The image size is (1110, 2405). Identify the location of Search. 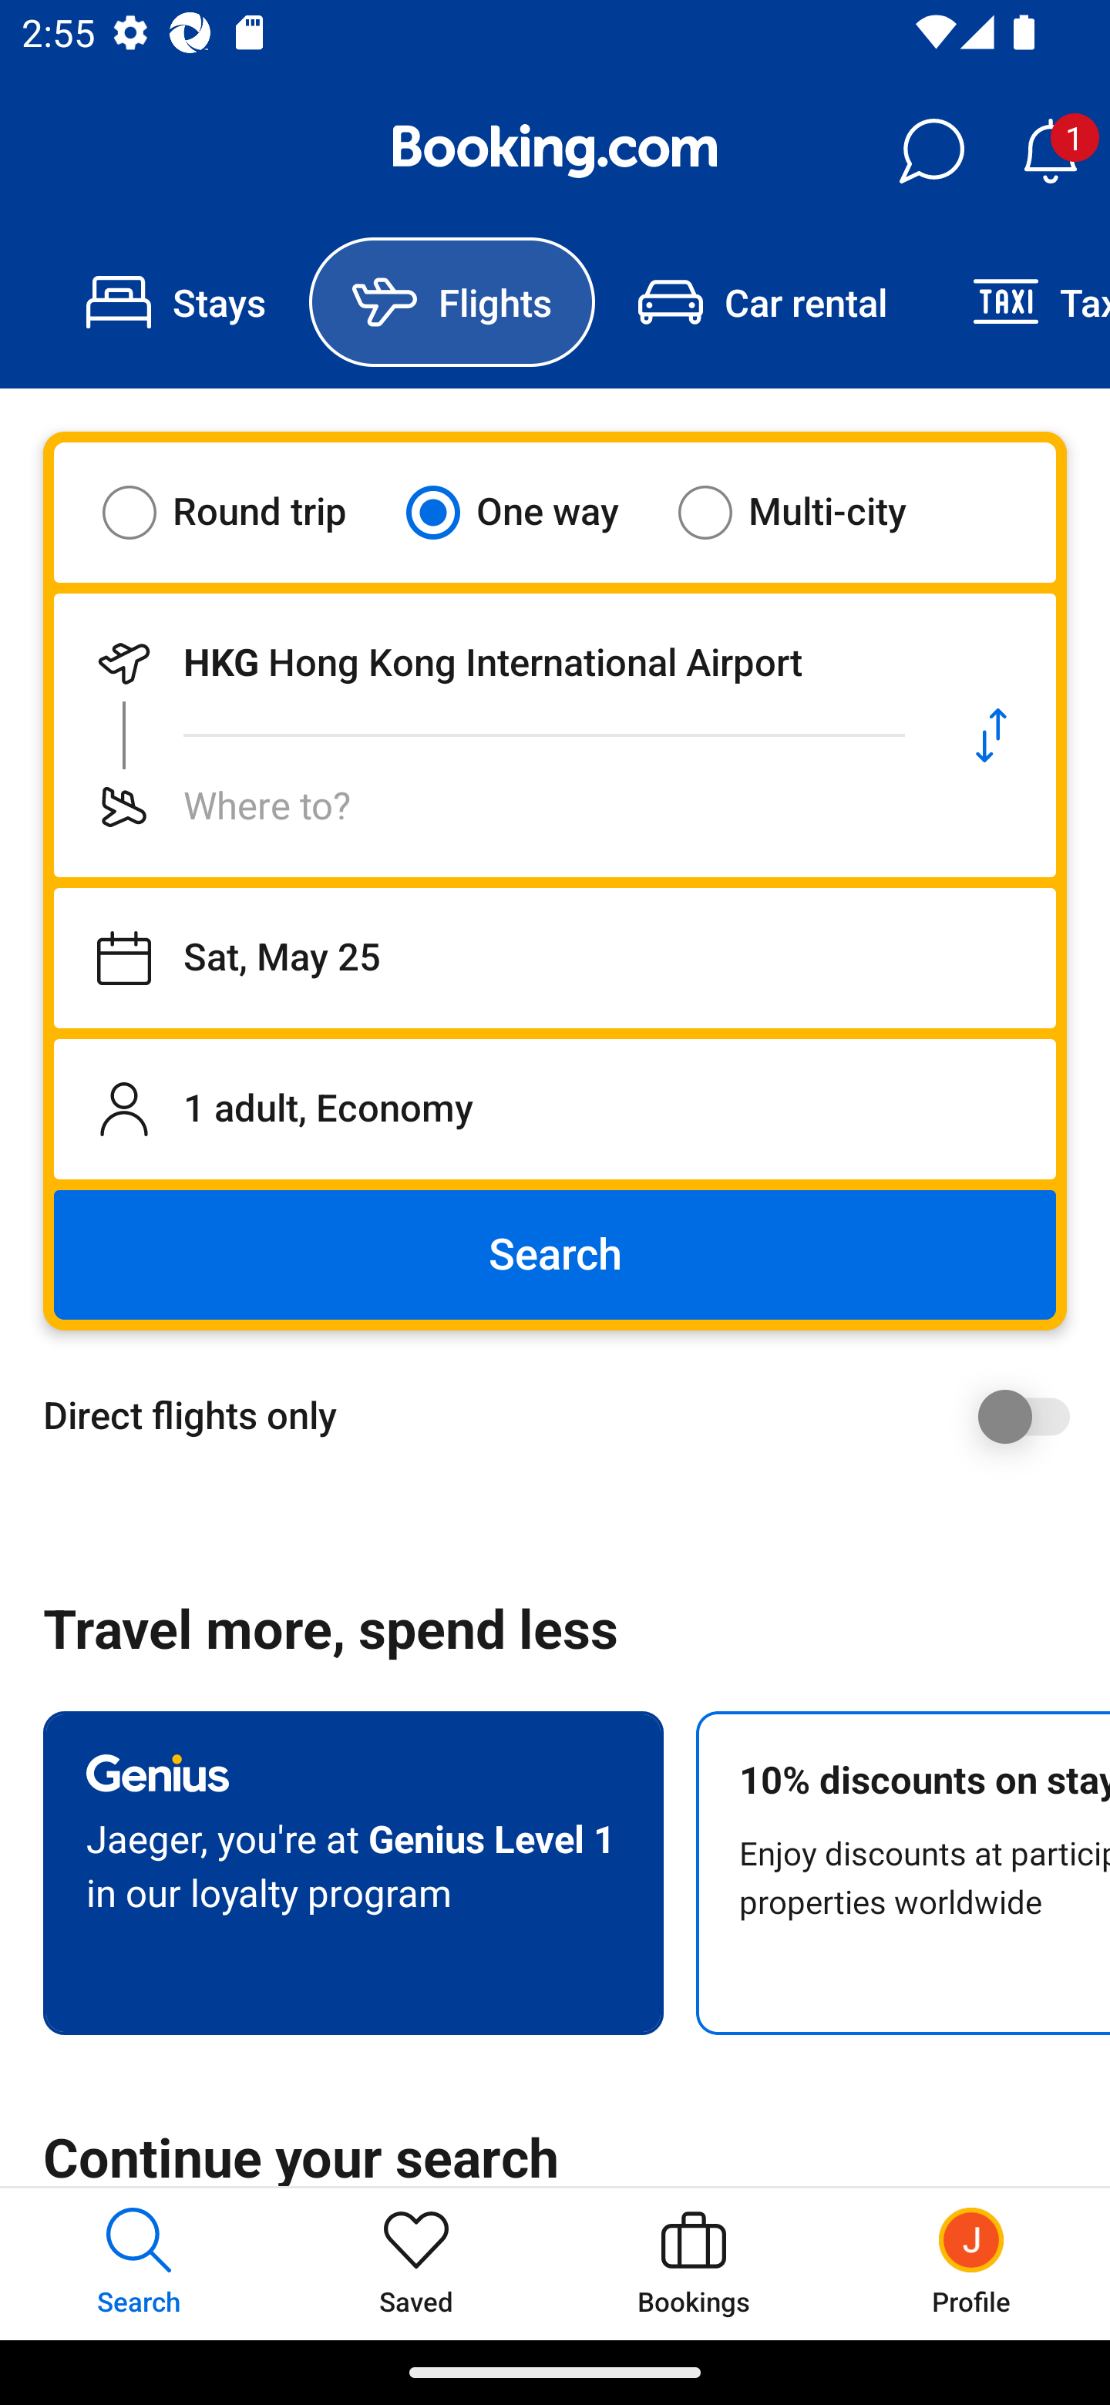
(555, 1255).